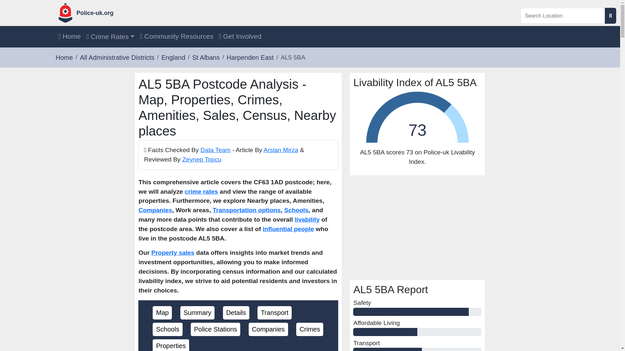  What do you see at coordinates (215, 150) in the screenshot?
I see `Data Team` at bounding box center [215, 150].